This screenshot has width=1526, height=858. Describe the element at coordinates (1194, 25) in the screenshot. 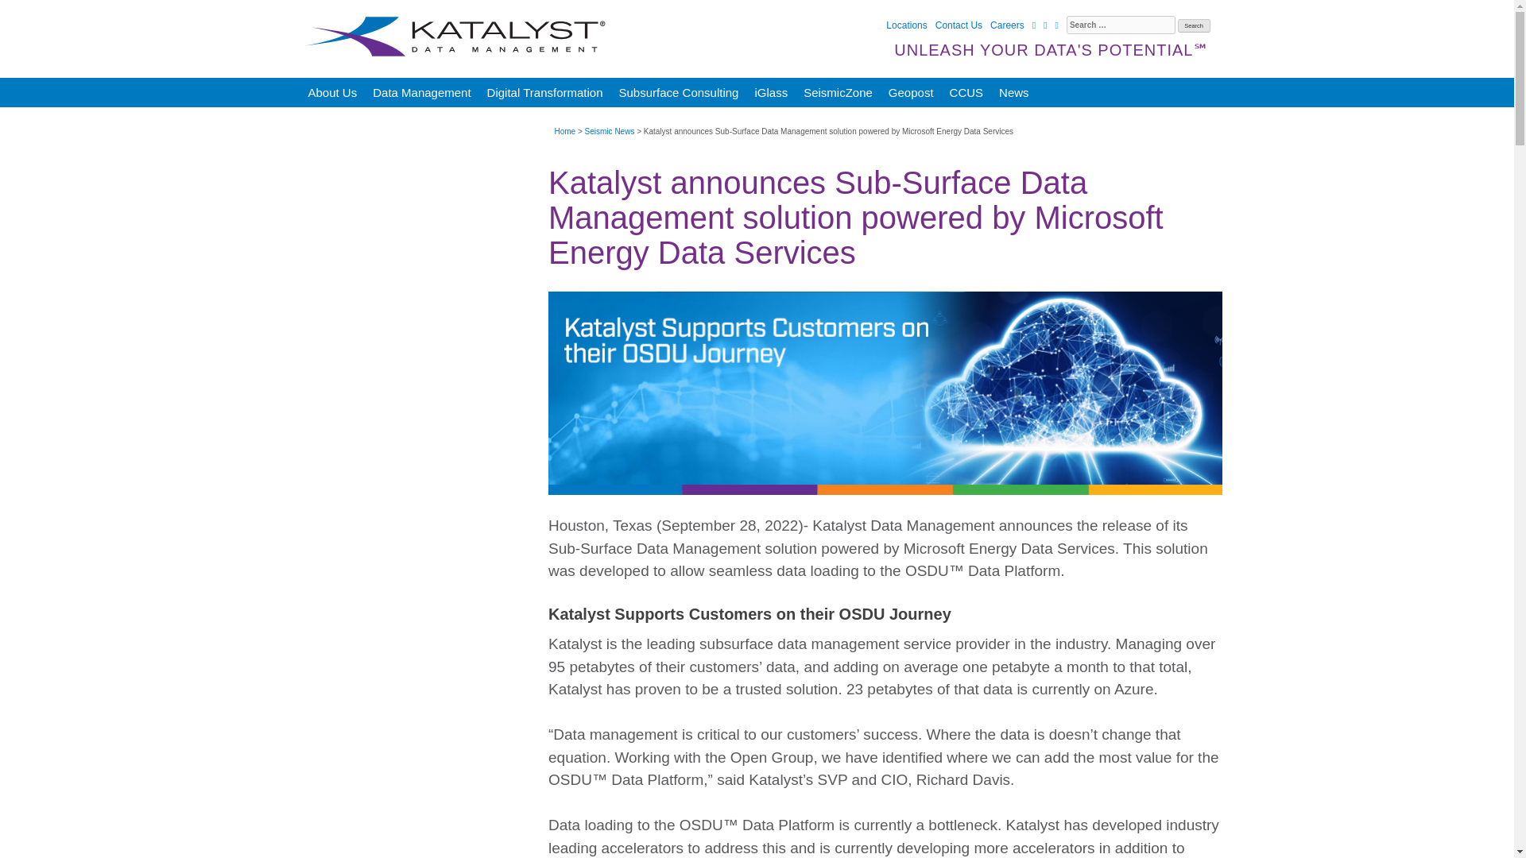

I see `Search` at that location.